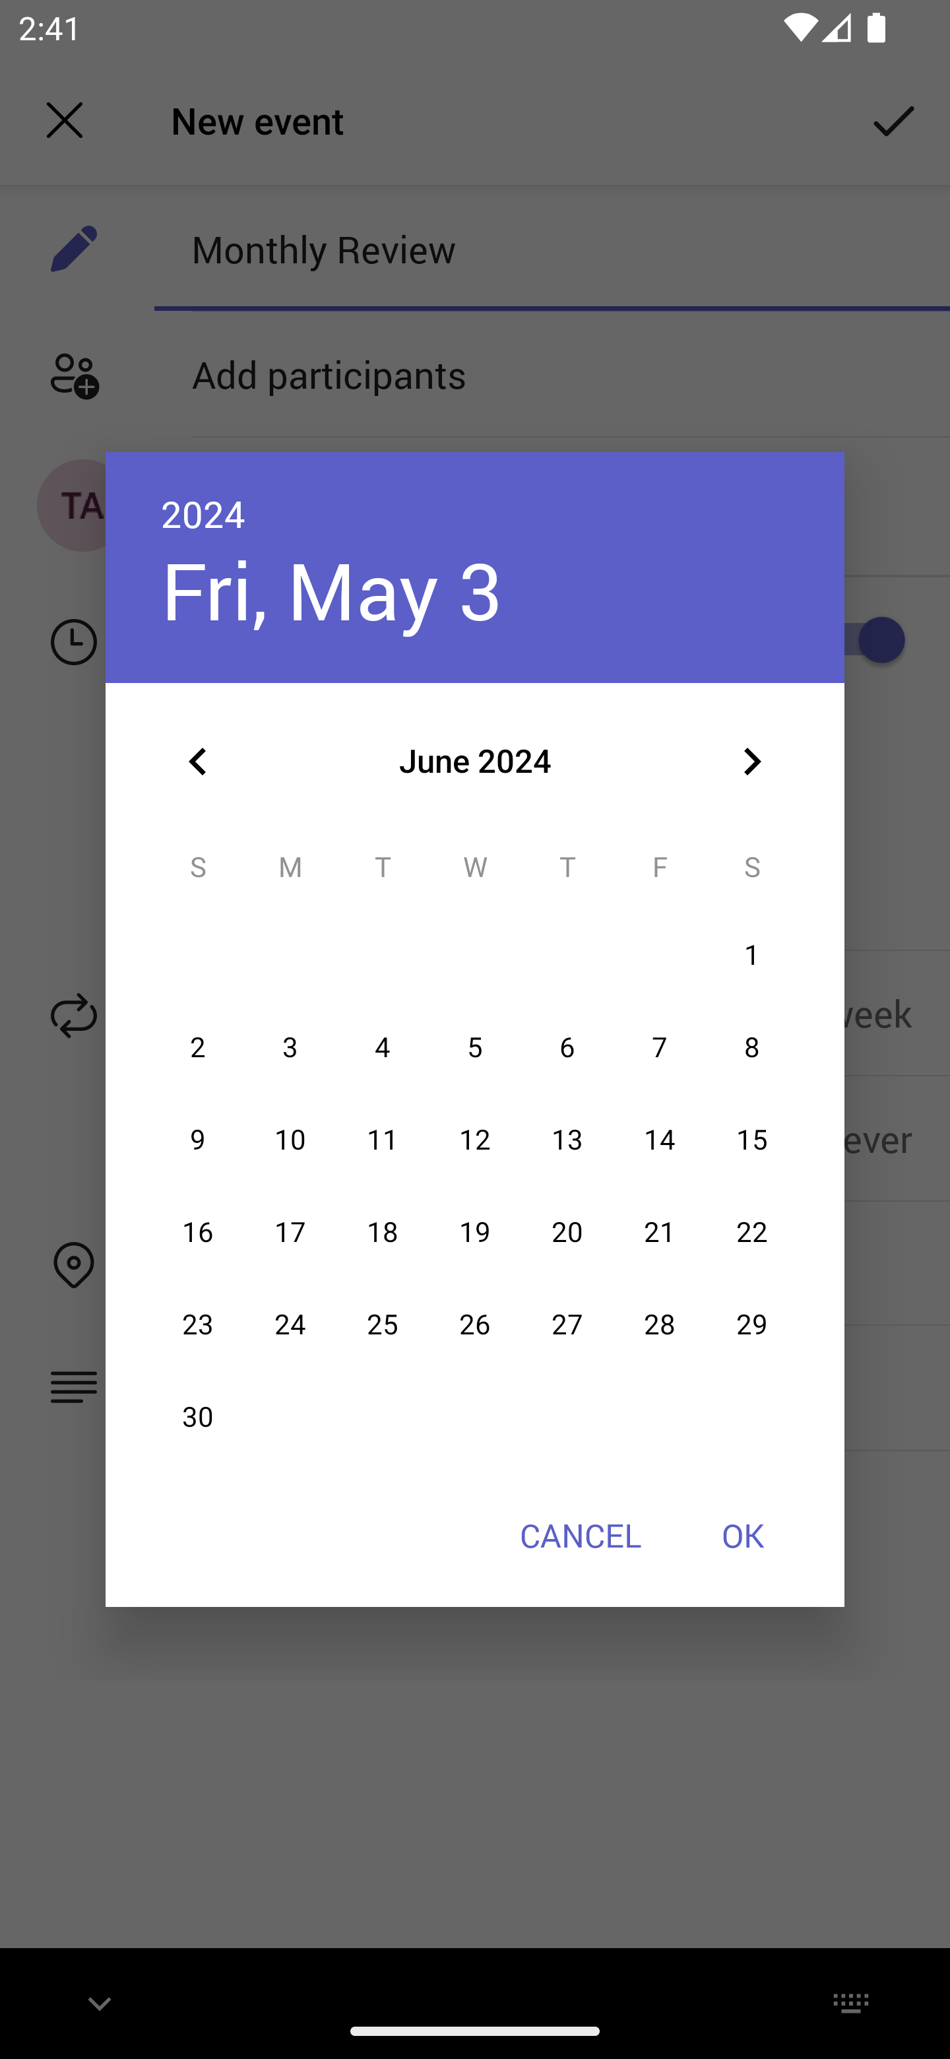 This screenshot has width=950, height=2059. Describe the element at coordinates (198, 1048) in the screenshot. I see `2 02 June 2024` at that location.